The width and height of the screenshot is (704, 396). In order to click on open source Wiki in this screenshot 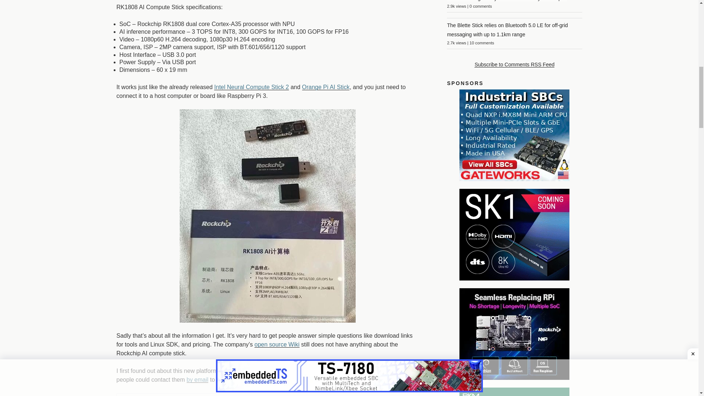, I will do `click(277, 344)`.